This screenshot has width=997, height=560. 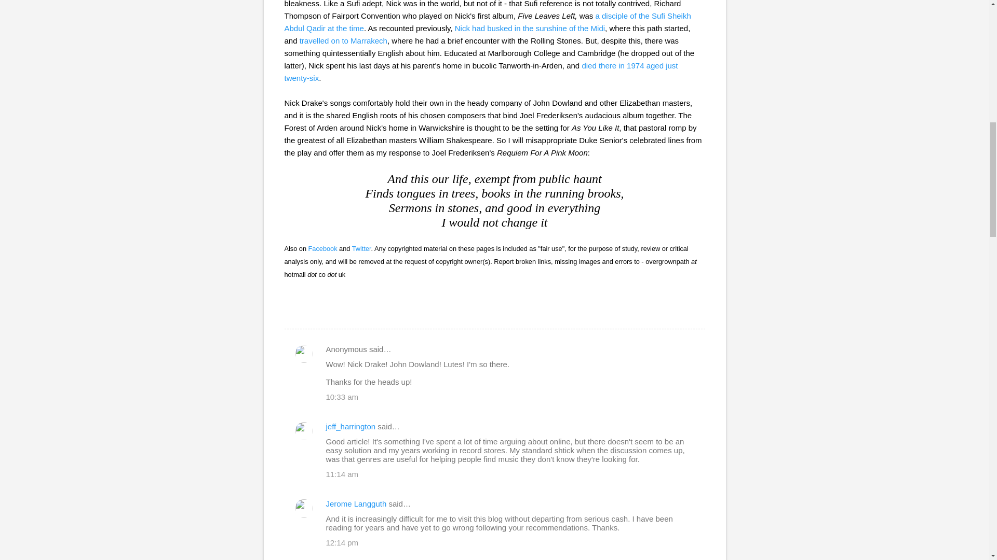 What do you see at coordinates (291, 310) in the screenshot?
I see `Email Post` at bounding box center [291, 310].